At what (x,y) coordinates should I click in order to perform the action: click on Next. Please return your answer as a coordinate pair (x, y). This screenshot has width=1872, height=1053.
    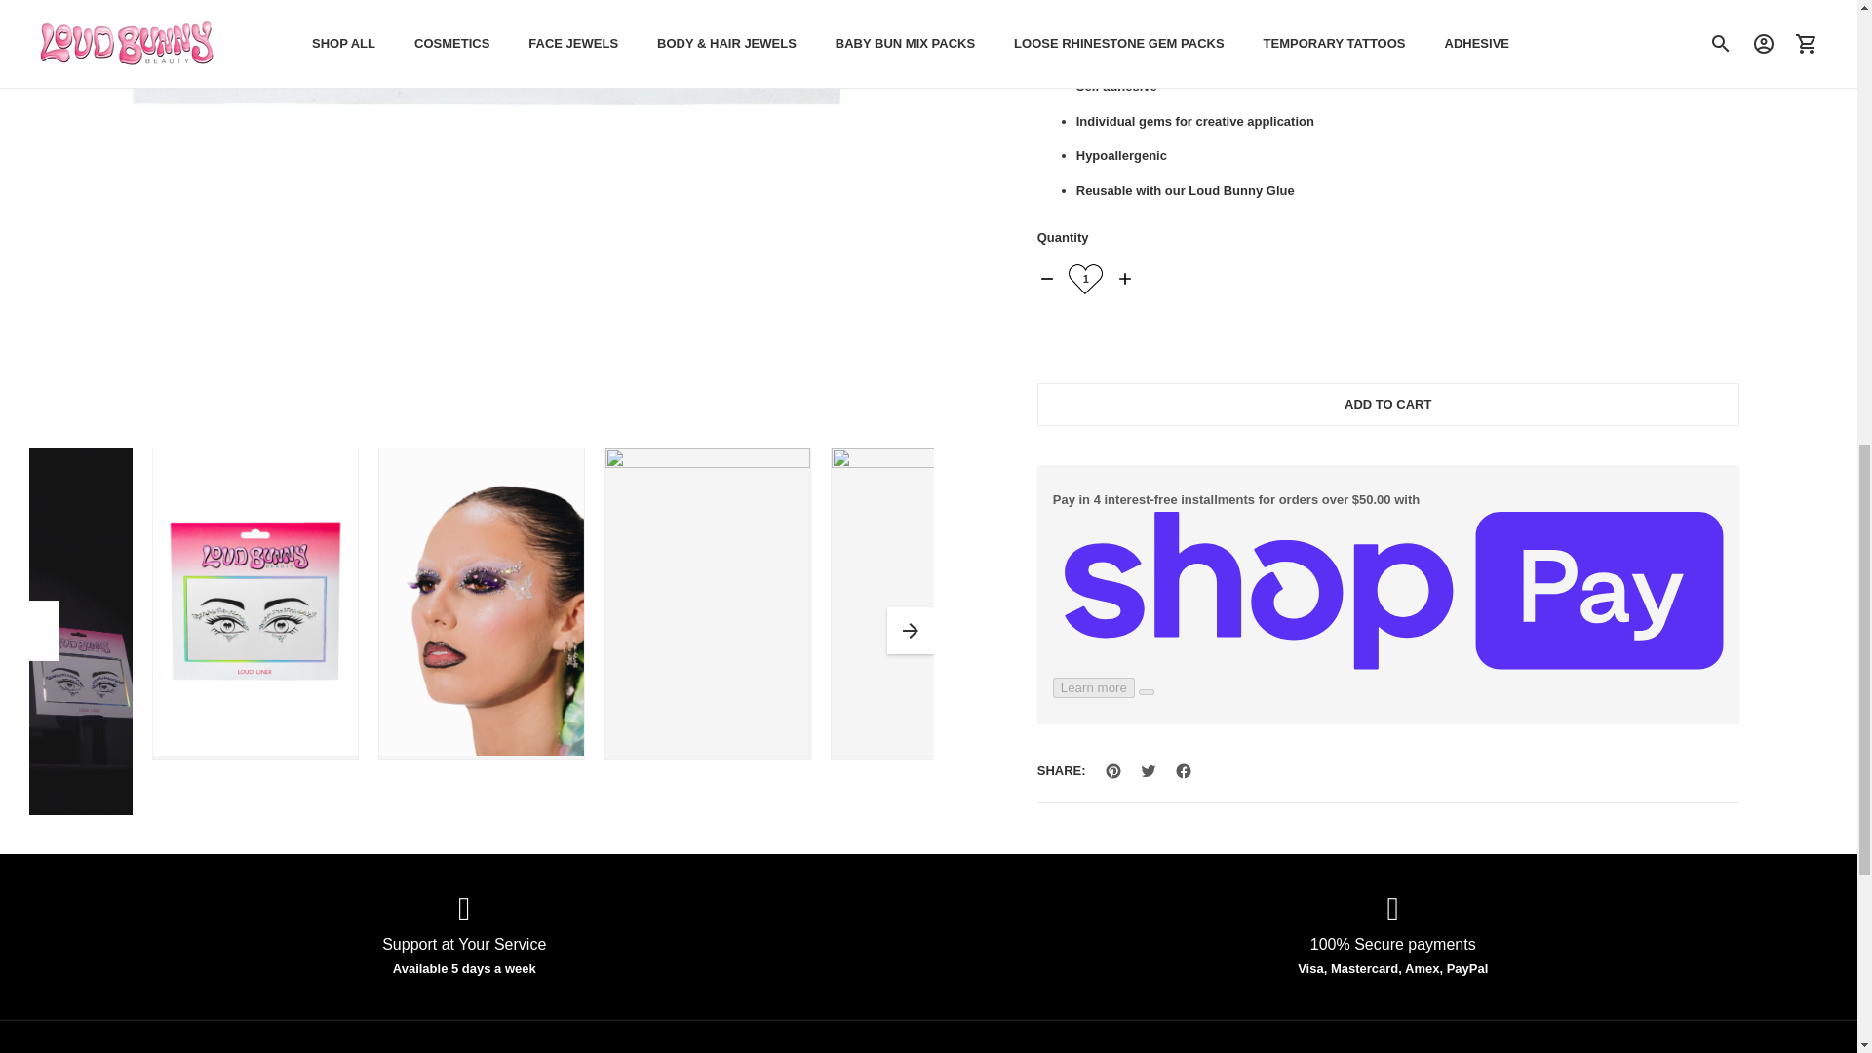
    Looking at the image, I should click on (911, 630).